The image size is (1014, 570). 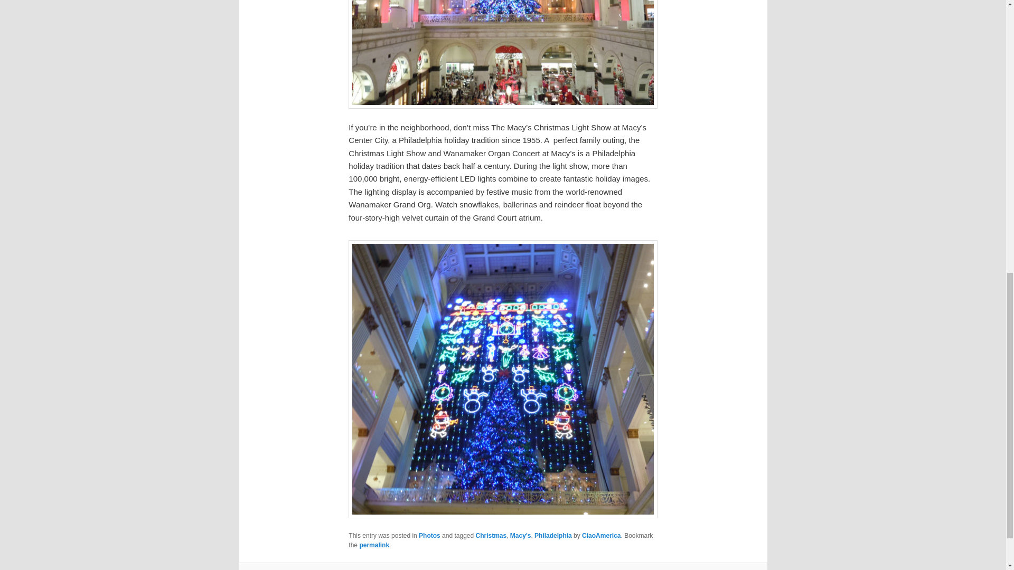 What do you see at coordinates (503, 54) in the screenshot?
I see `macys-tree2` at bounding box center [503, 54].